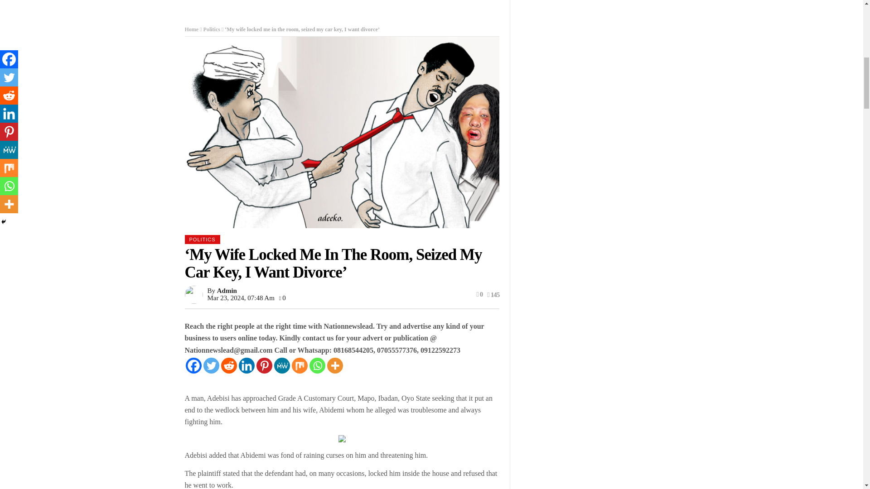 This screenshot has height=489, width=870. Describe the element at coordinates (211, 365) in the screenshot. I see `Twitter` at that location.